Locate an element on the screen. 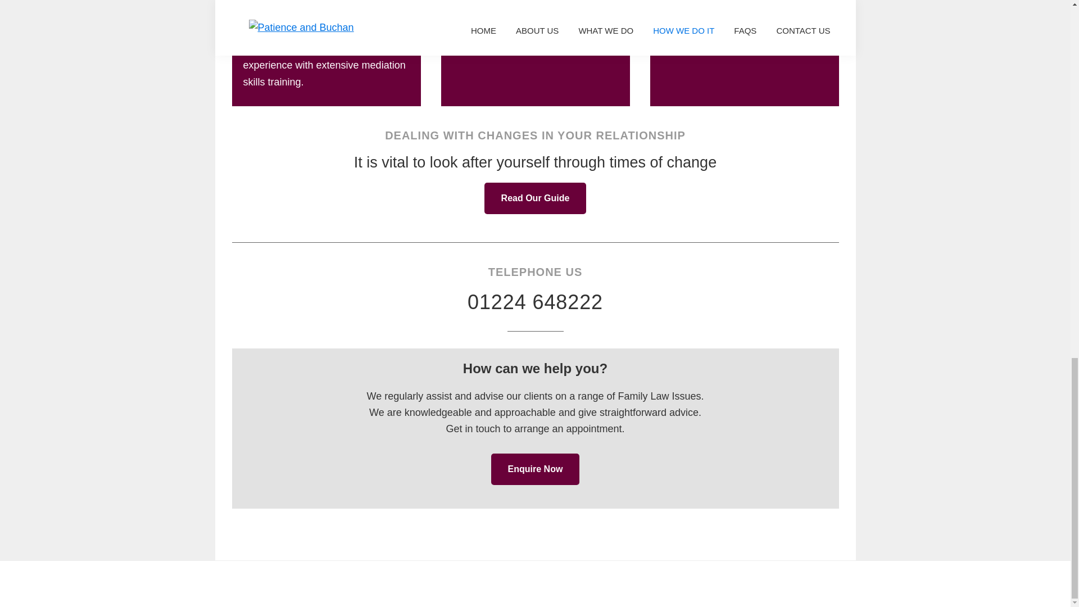  Read Our Guide is located at coordinates (536, 198).